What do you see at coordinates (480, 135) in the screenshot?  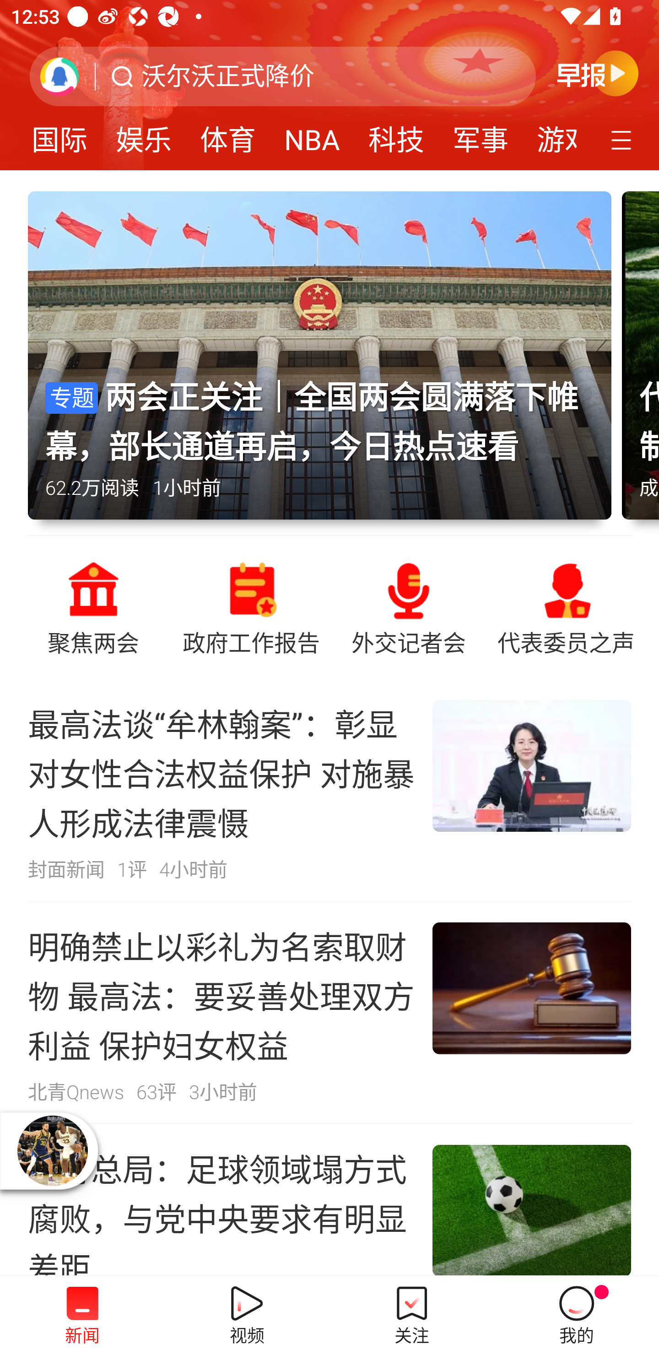 I see `军事` at bounding box center [480, 135].